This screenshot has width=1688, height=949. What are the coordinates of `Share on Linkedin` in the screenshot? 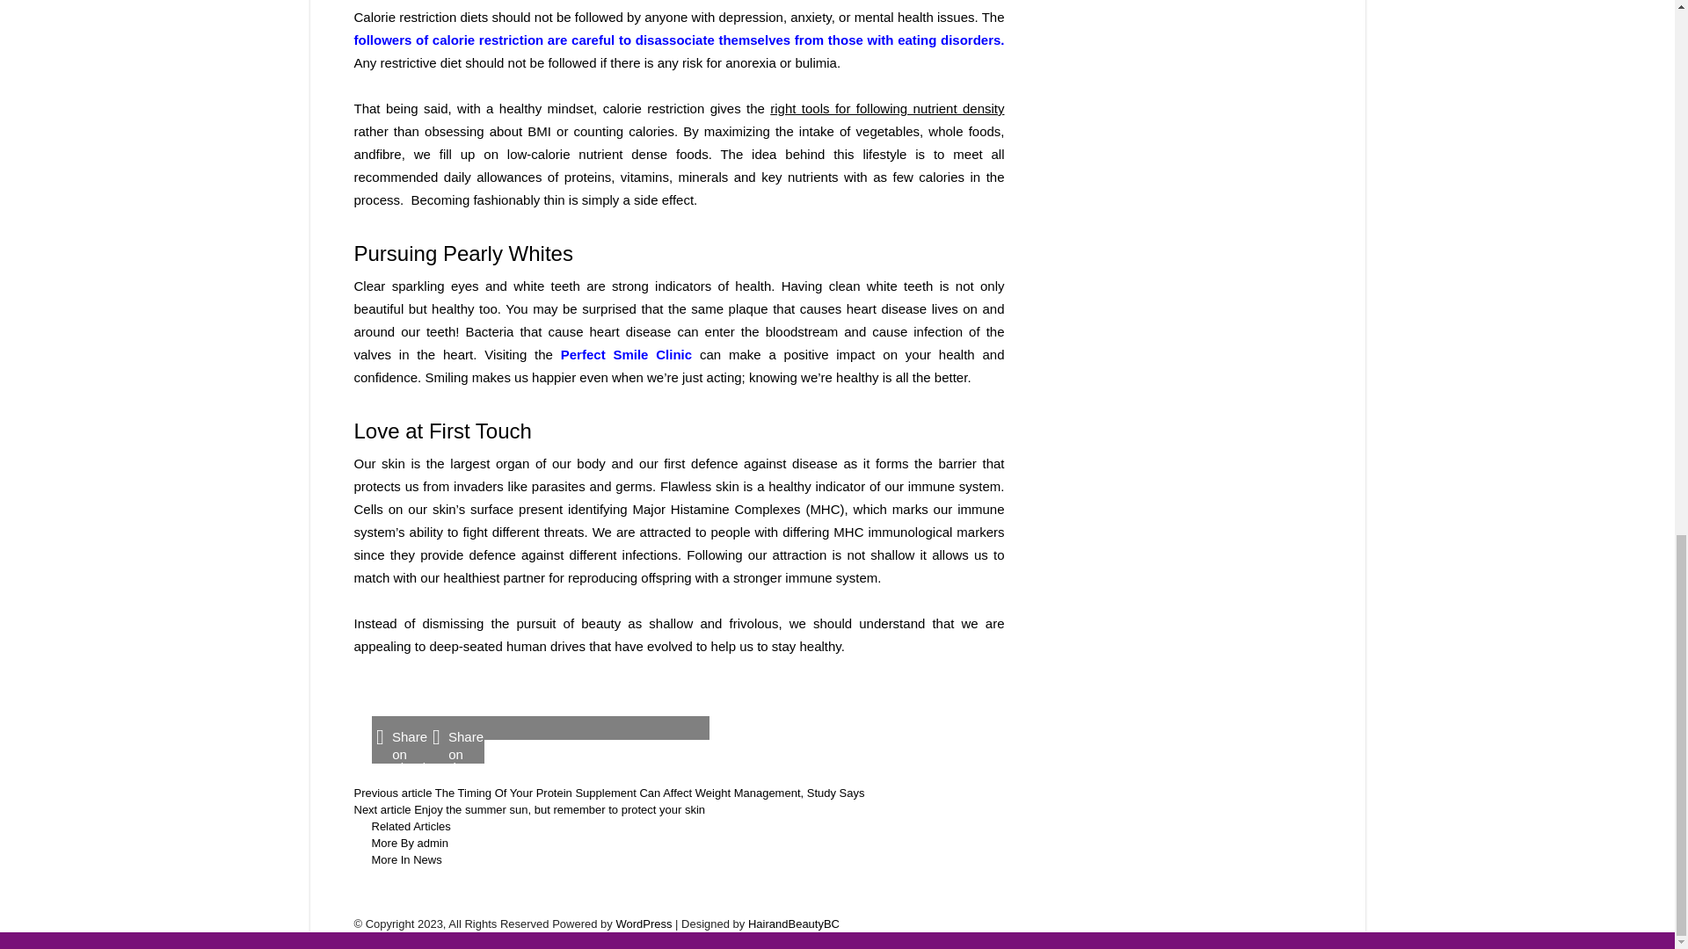 It's located at (623, 728).